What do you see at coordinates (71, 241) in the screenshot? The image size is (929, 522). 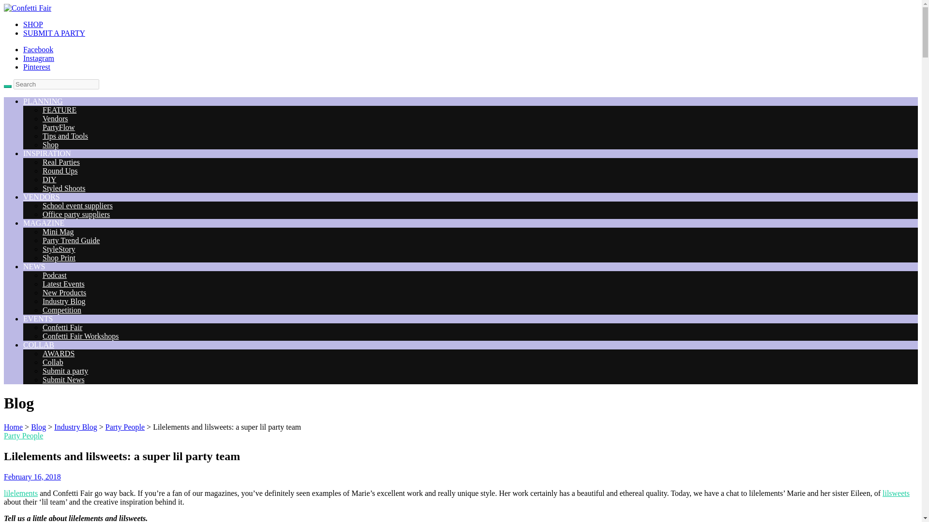 I see `Party Trend Guide` at bounding box center [71, 241].